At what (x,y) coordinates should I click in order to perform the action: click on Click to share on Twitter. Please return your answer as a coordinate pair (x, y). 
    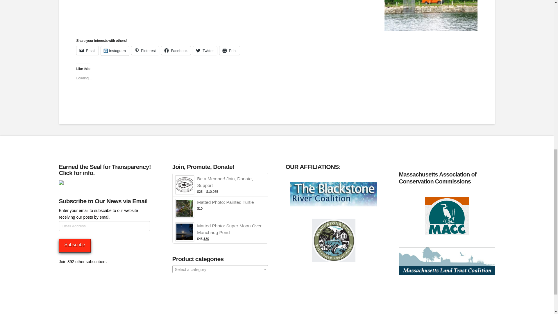
    Looking at the image, I should click on (205, 51).